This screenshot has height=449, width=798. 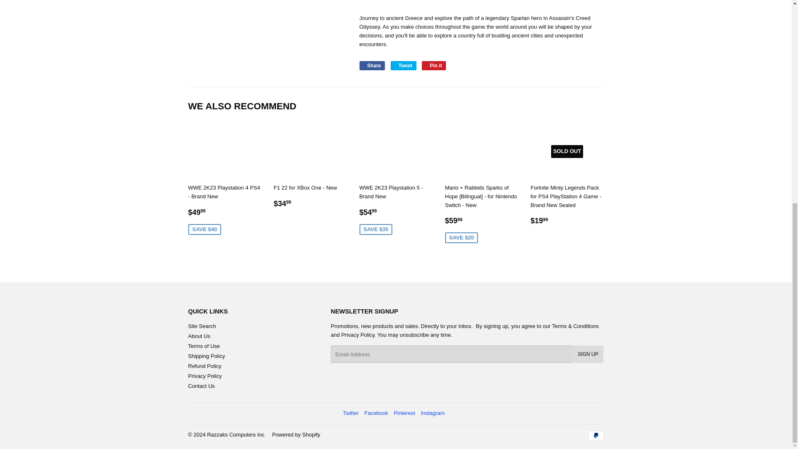 I want to click on Share on Facebook, so click(x=372, y=65).